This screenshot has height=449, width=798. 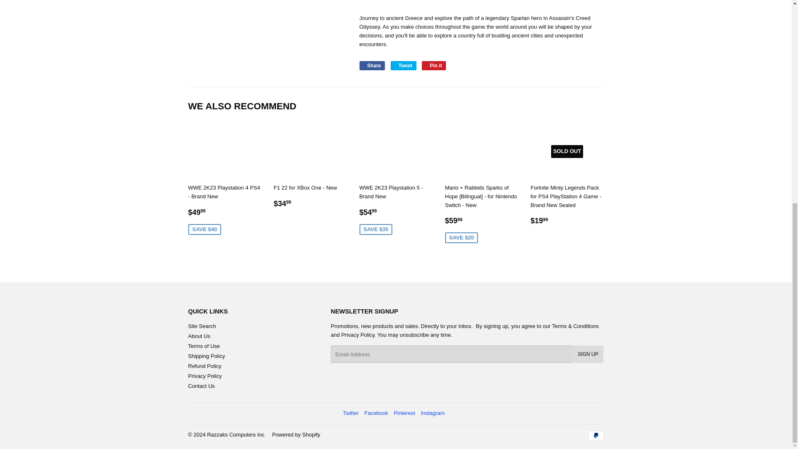 I want to click on Share on Facebook, so click(x=372, y=65).